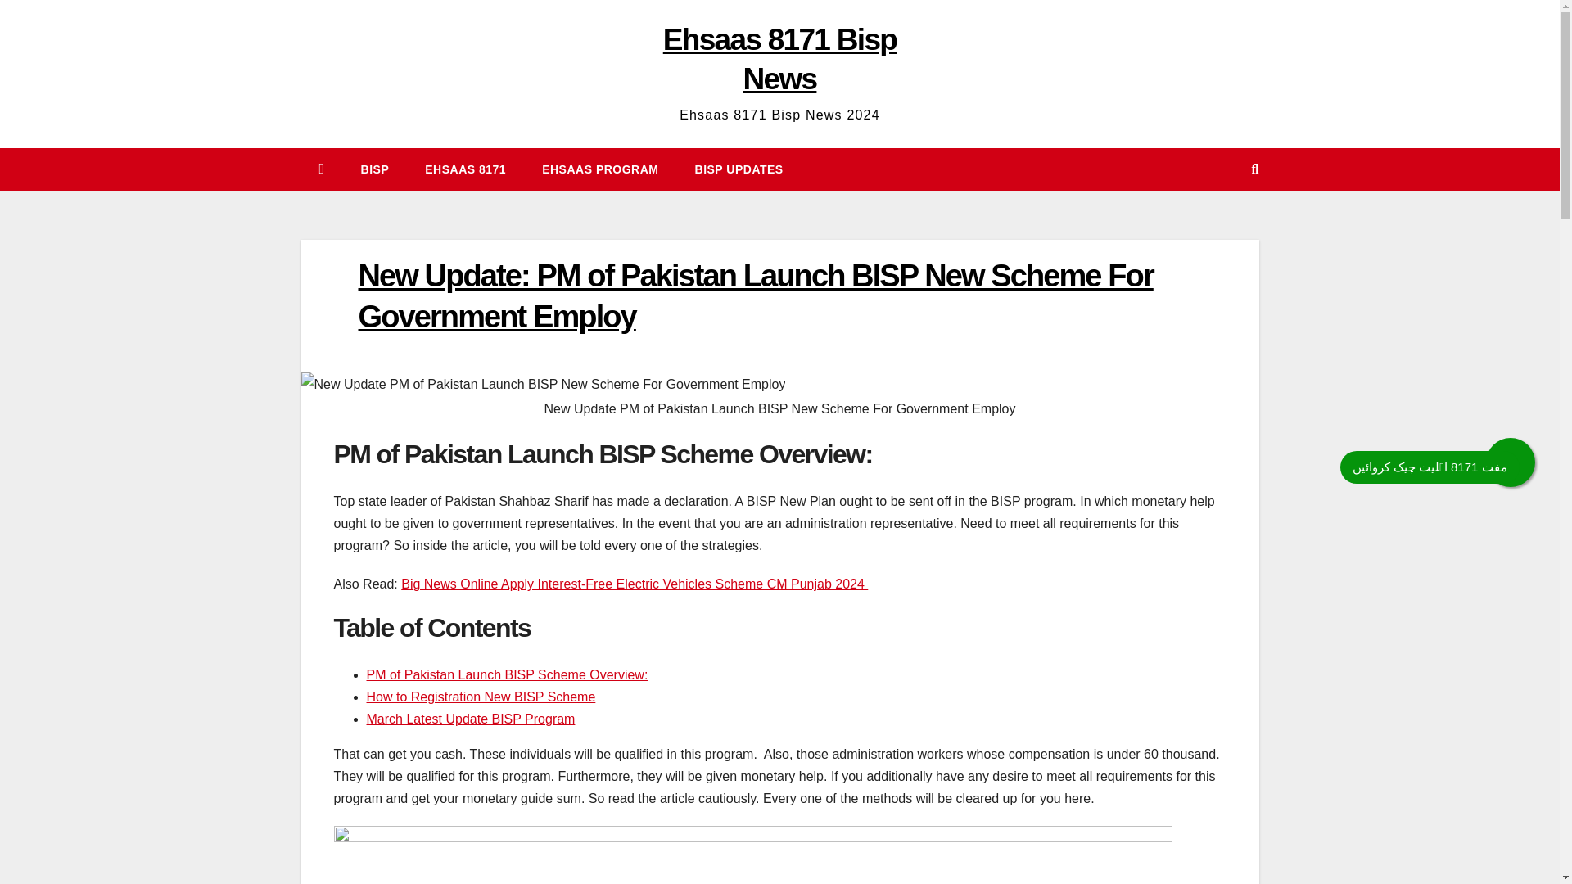  What do you see at coordinates (599, 169) in the screenshot?
I see `EHSAAS PROGRAM` at bounding box center [599, 169].